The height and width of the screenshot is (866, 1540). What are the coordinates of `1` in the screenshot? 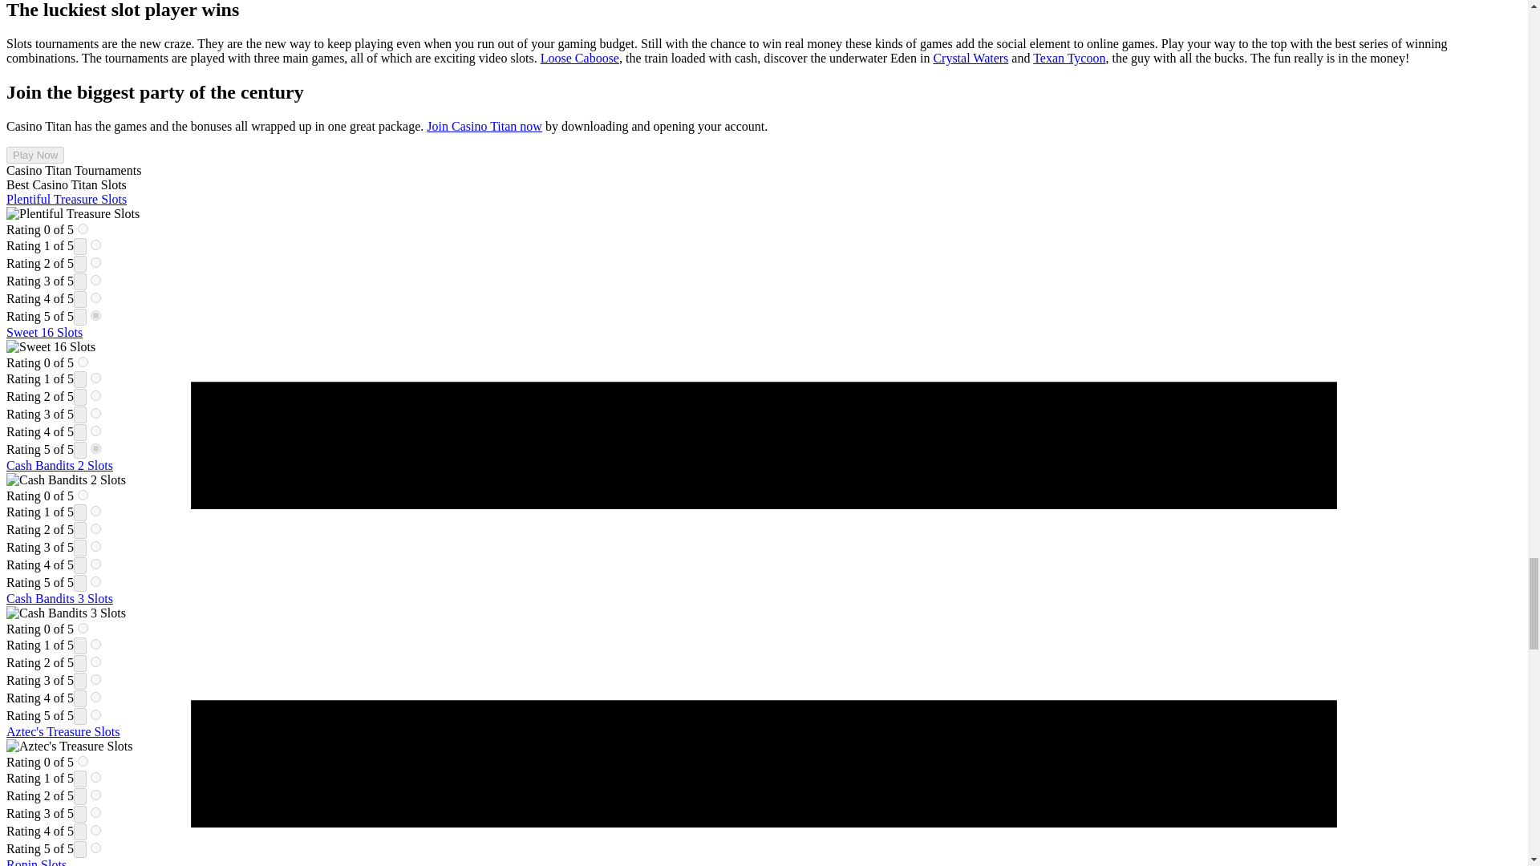 It's located at (96, 645).